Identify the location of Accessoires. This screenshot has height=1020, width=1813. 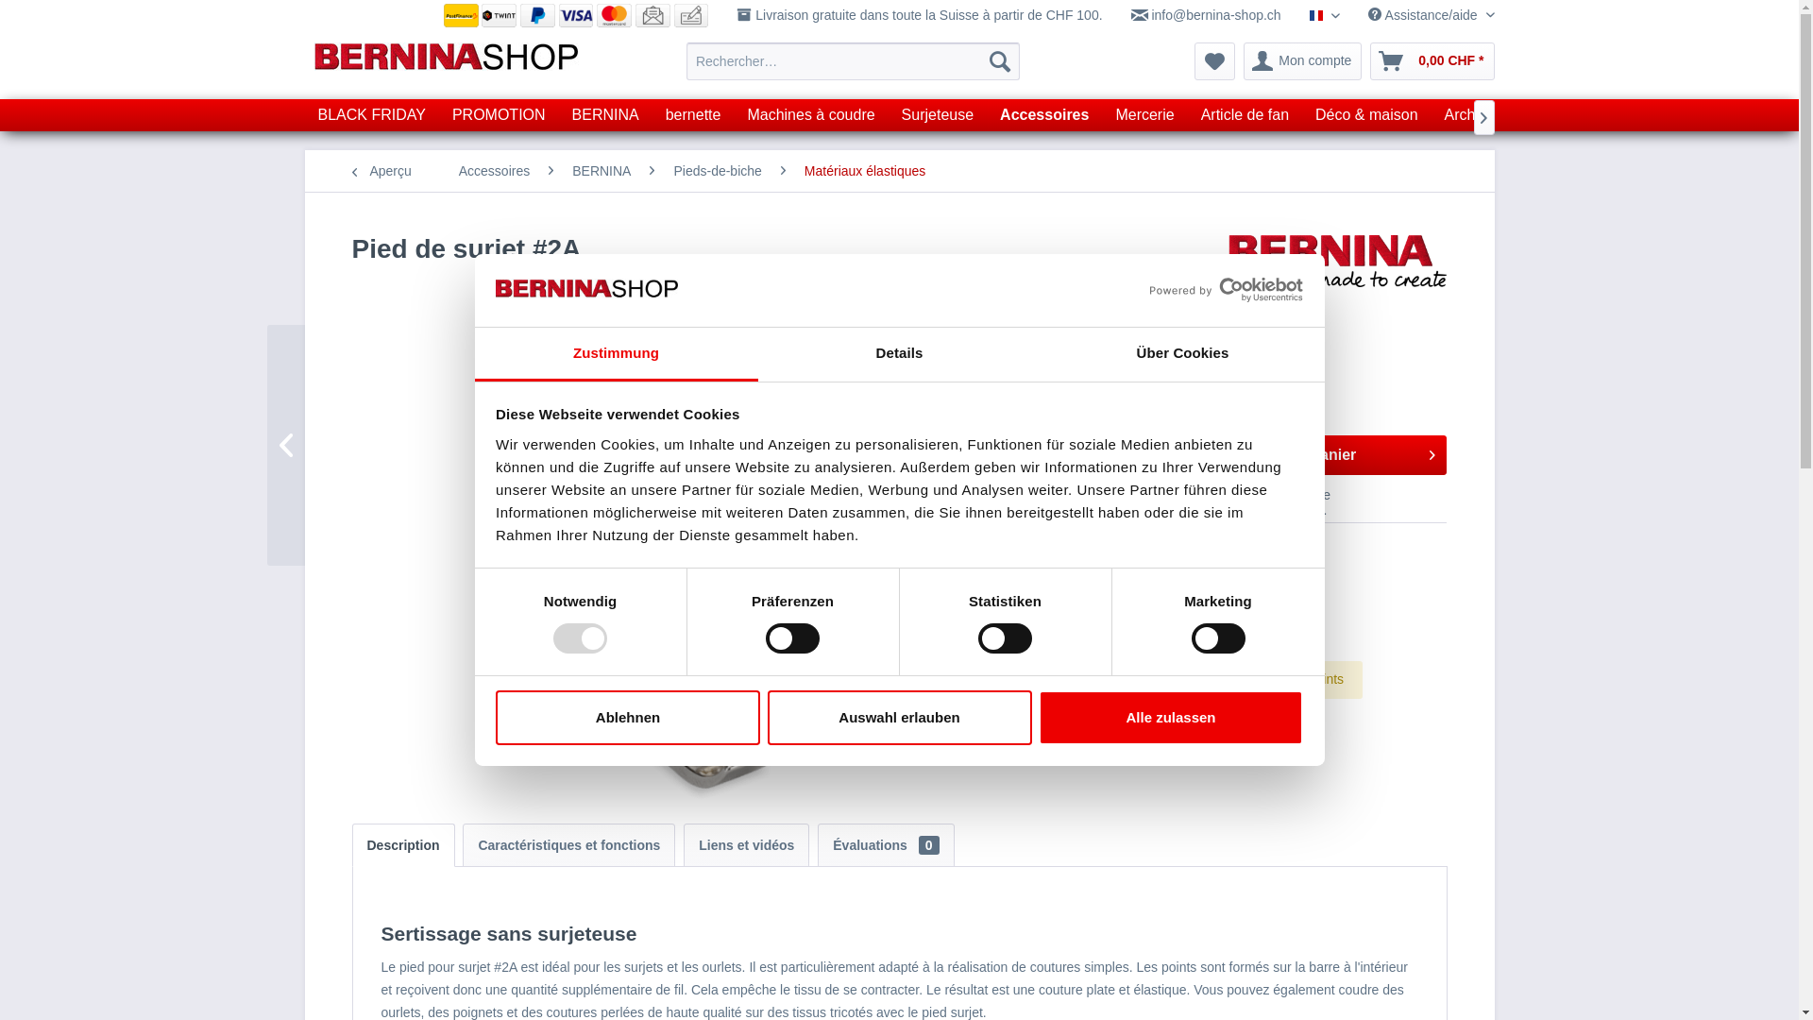
(495, 171).